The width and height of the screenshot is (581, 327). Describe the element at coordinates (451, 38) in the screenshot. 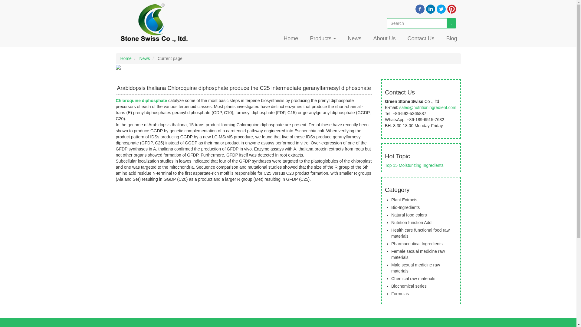

I see `Blog` at that location.